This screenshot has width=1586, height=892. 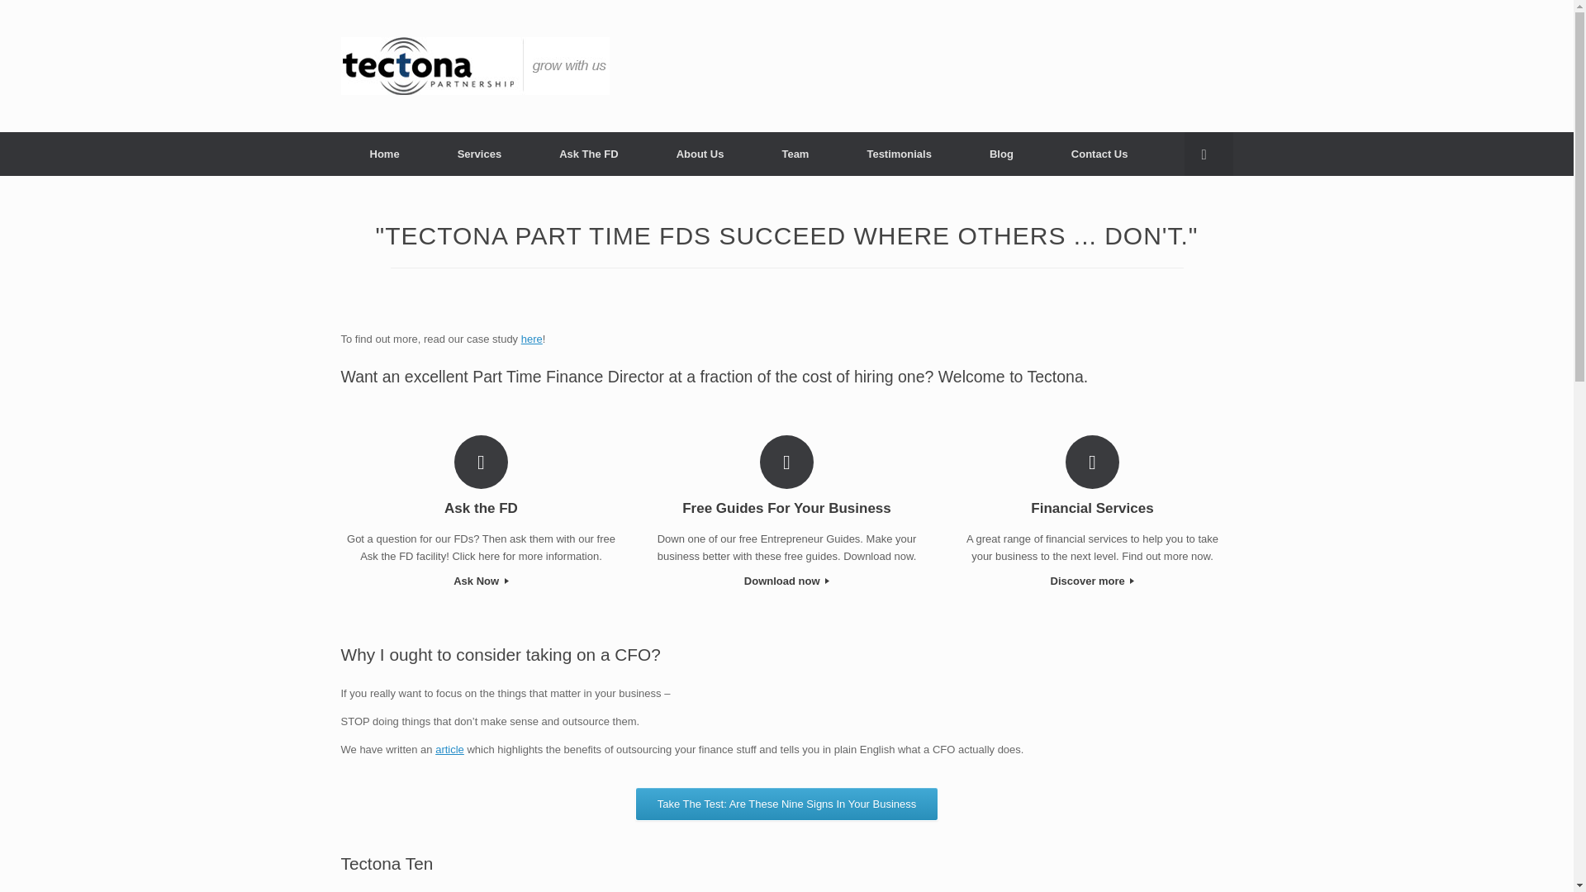 What do you see at coordinates (1092, 507) in the screenshot?
I see `Financial Services` at bounding box center [1092, 507].